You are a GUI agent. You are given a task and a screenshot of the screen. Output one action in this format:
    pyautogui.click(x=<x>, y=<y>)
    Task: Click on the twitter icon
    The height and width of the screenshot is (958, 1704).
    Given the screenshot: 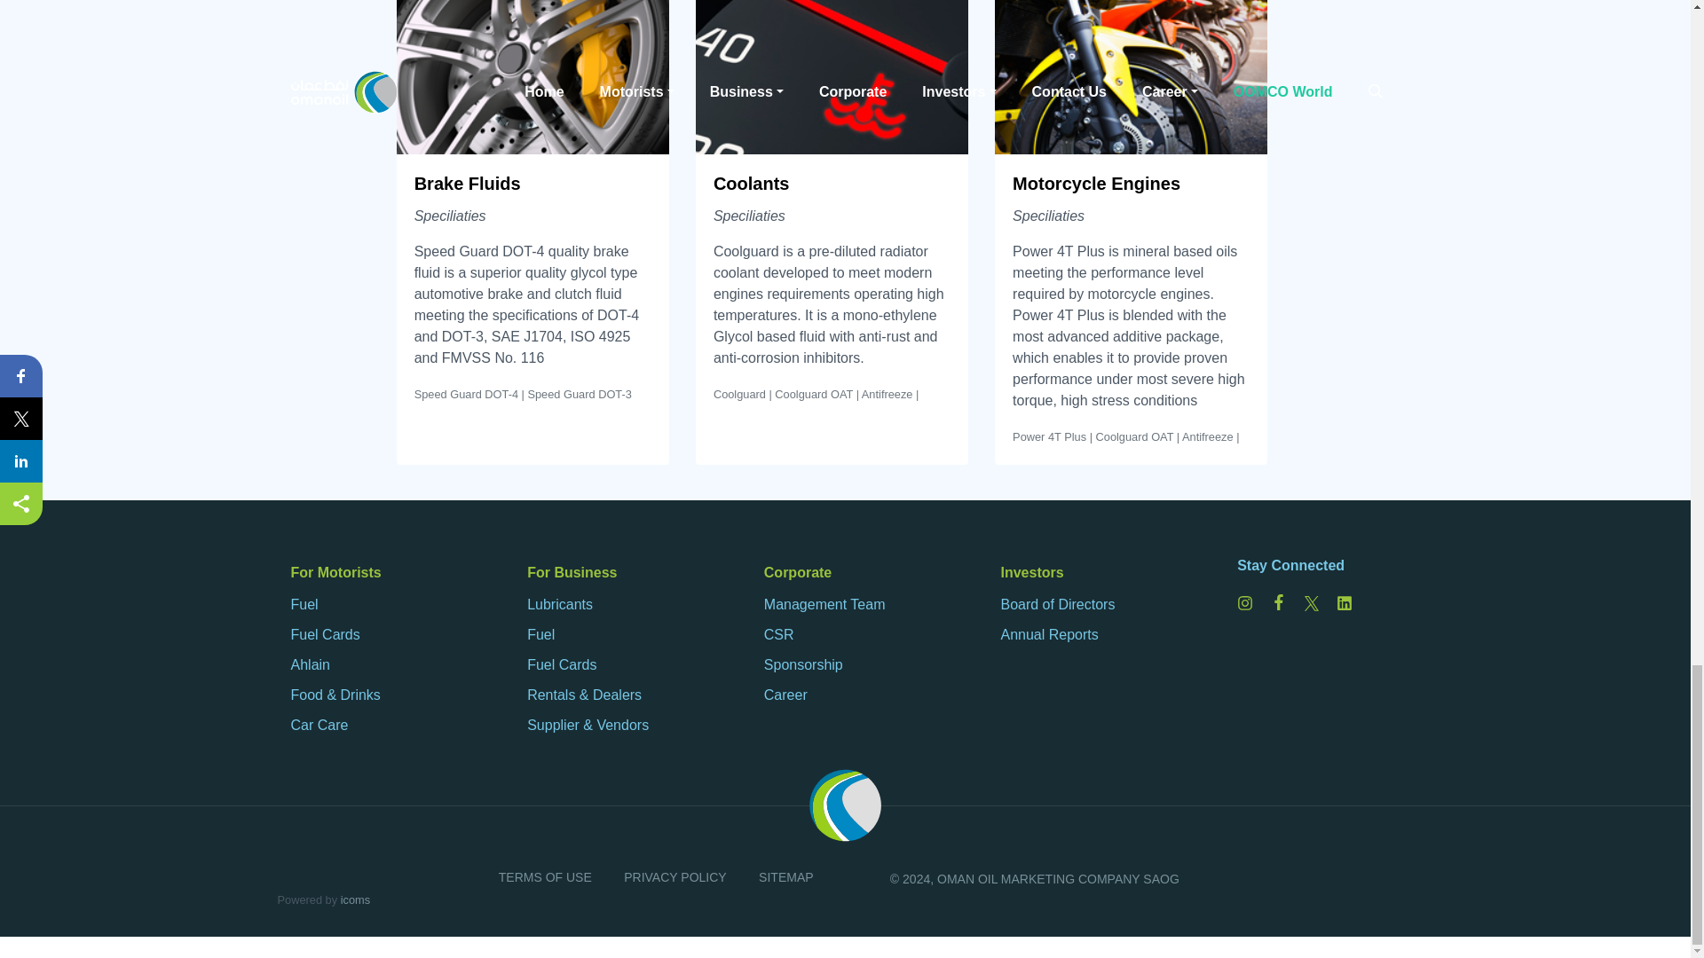 What is the action you would take?
    pyautogui.click(x=1312, y=603)
    